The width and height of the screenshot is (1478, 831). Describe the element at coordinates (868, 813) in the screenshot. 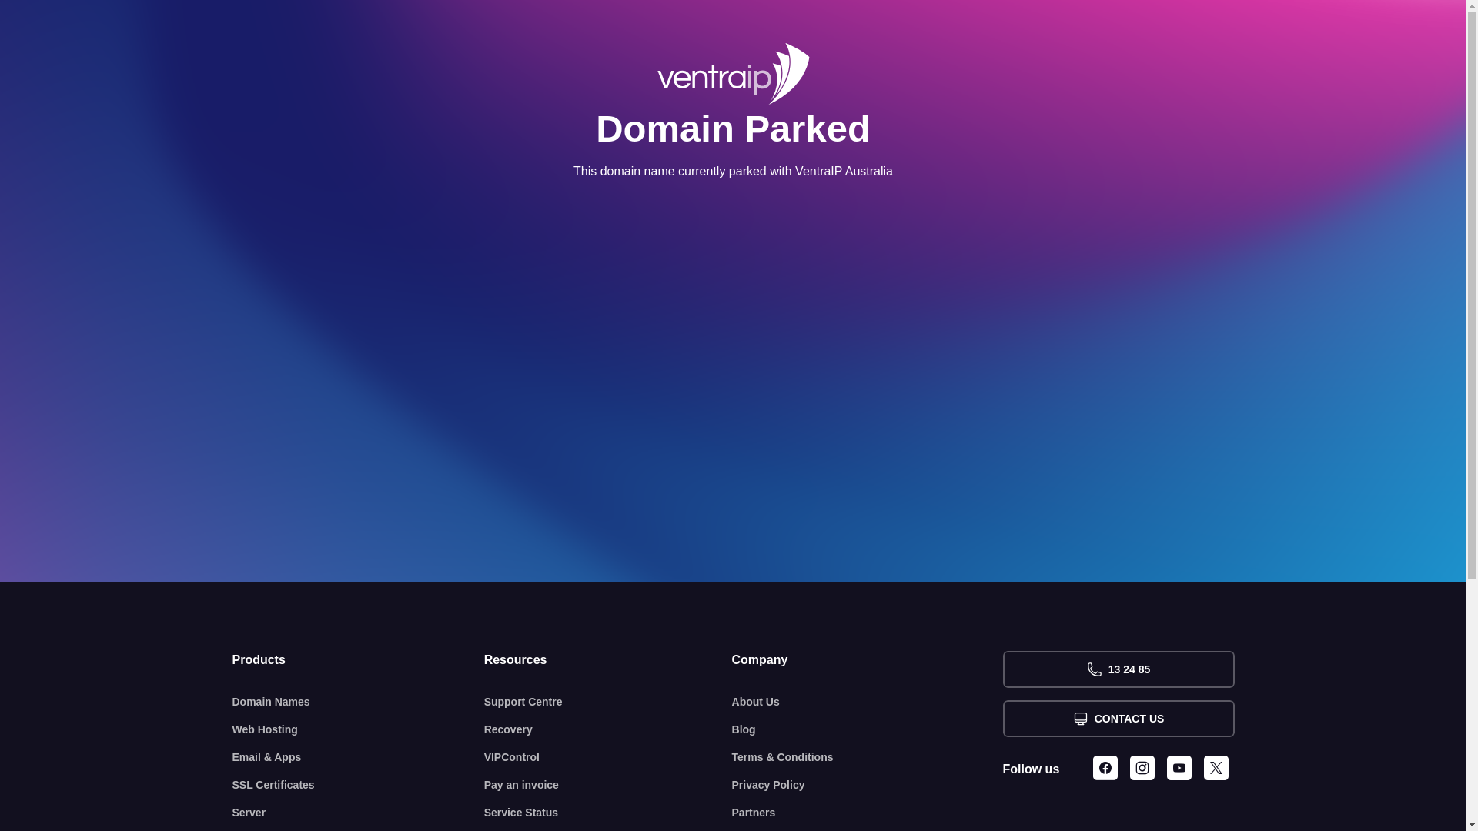

I see `Partners` at that location.